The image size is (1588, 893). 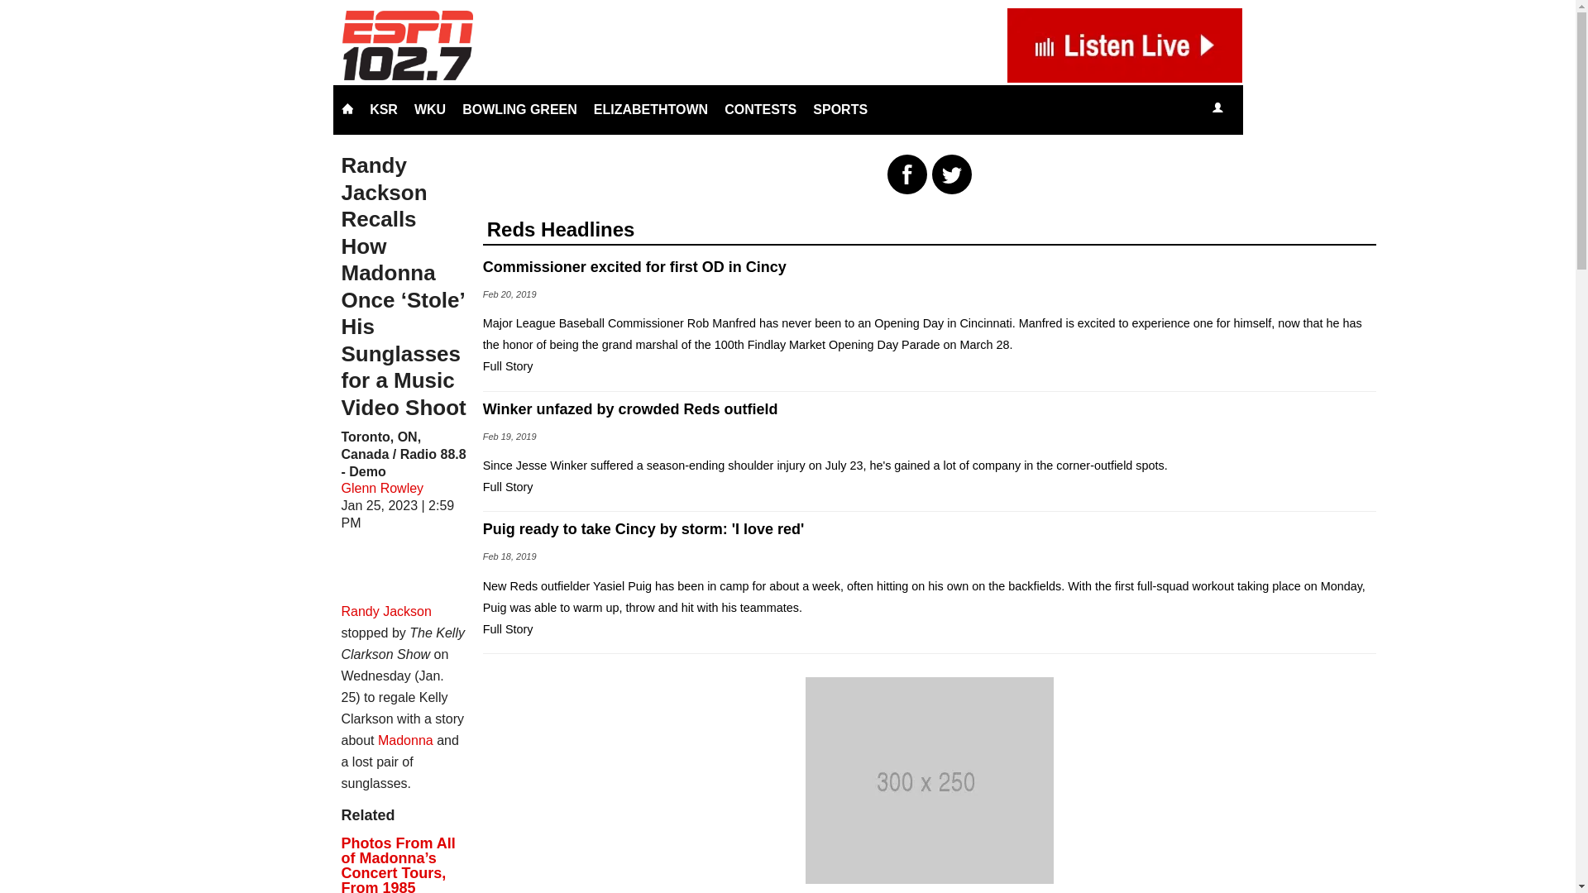 I want to click on KSR, so click(x=384, y=109).